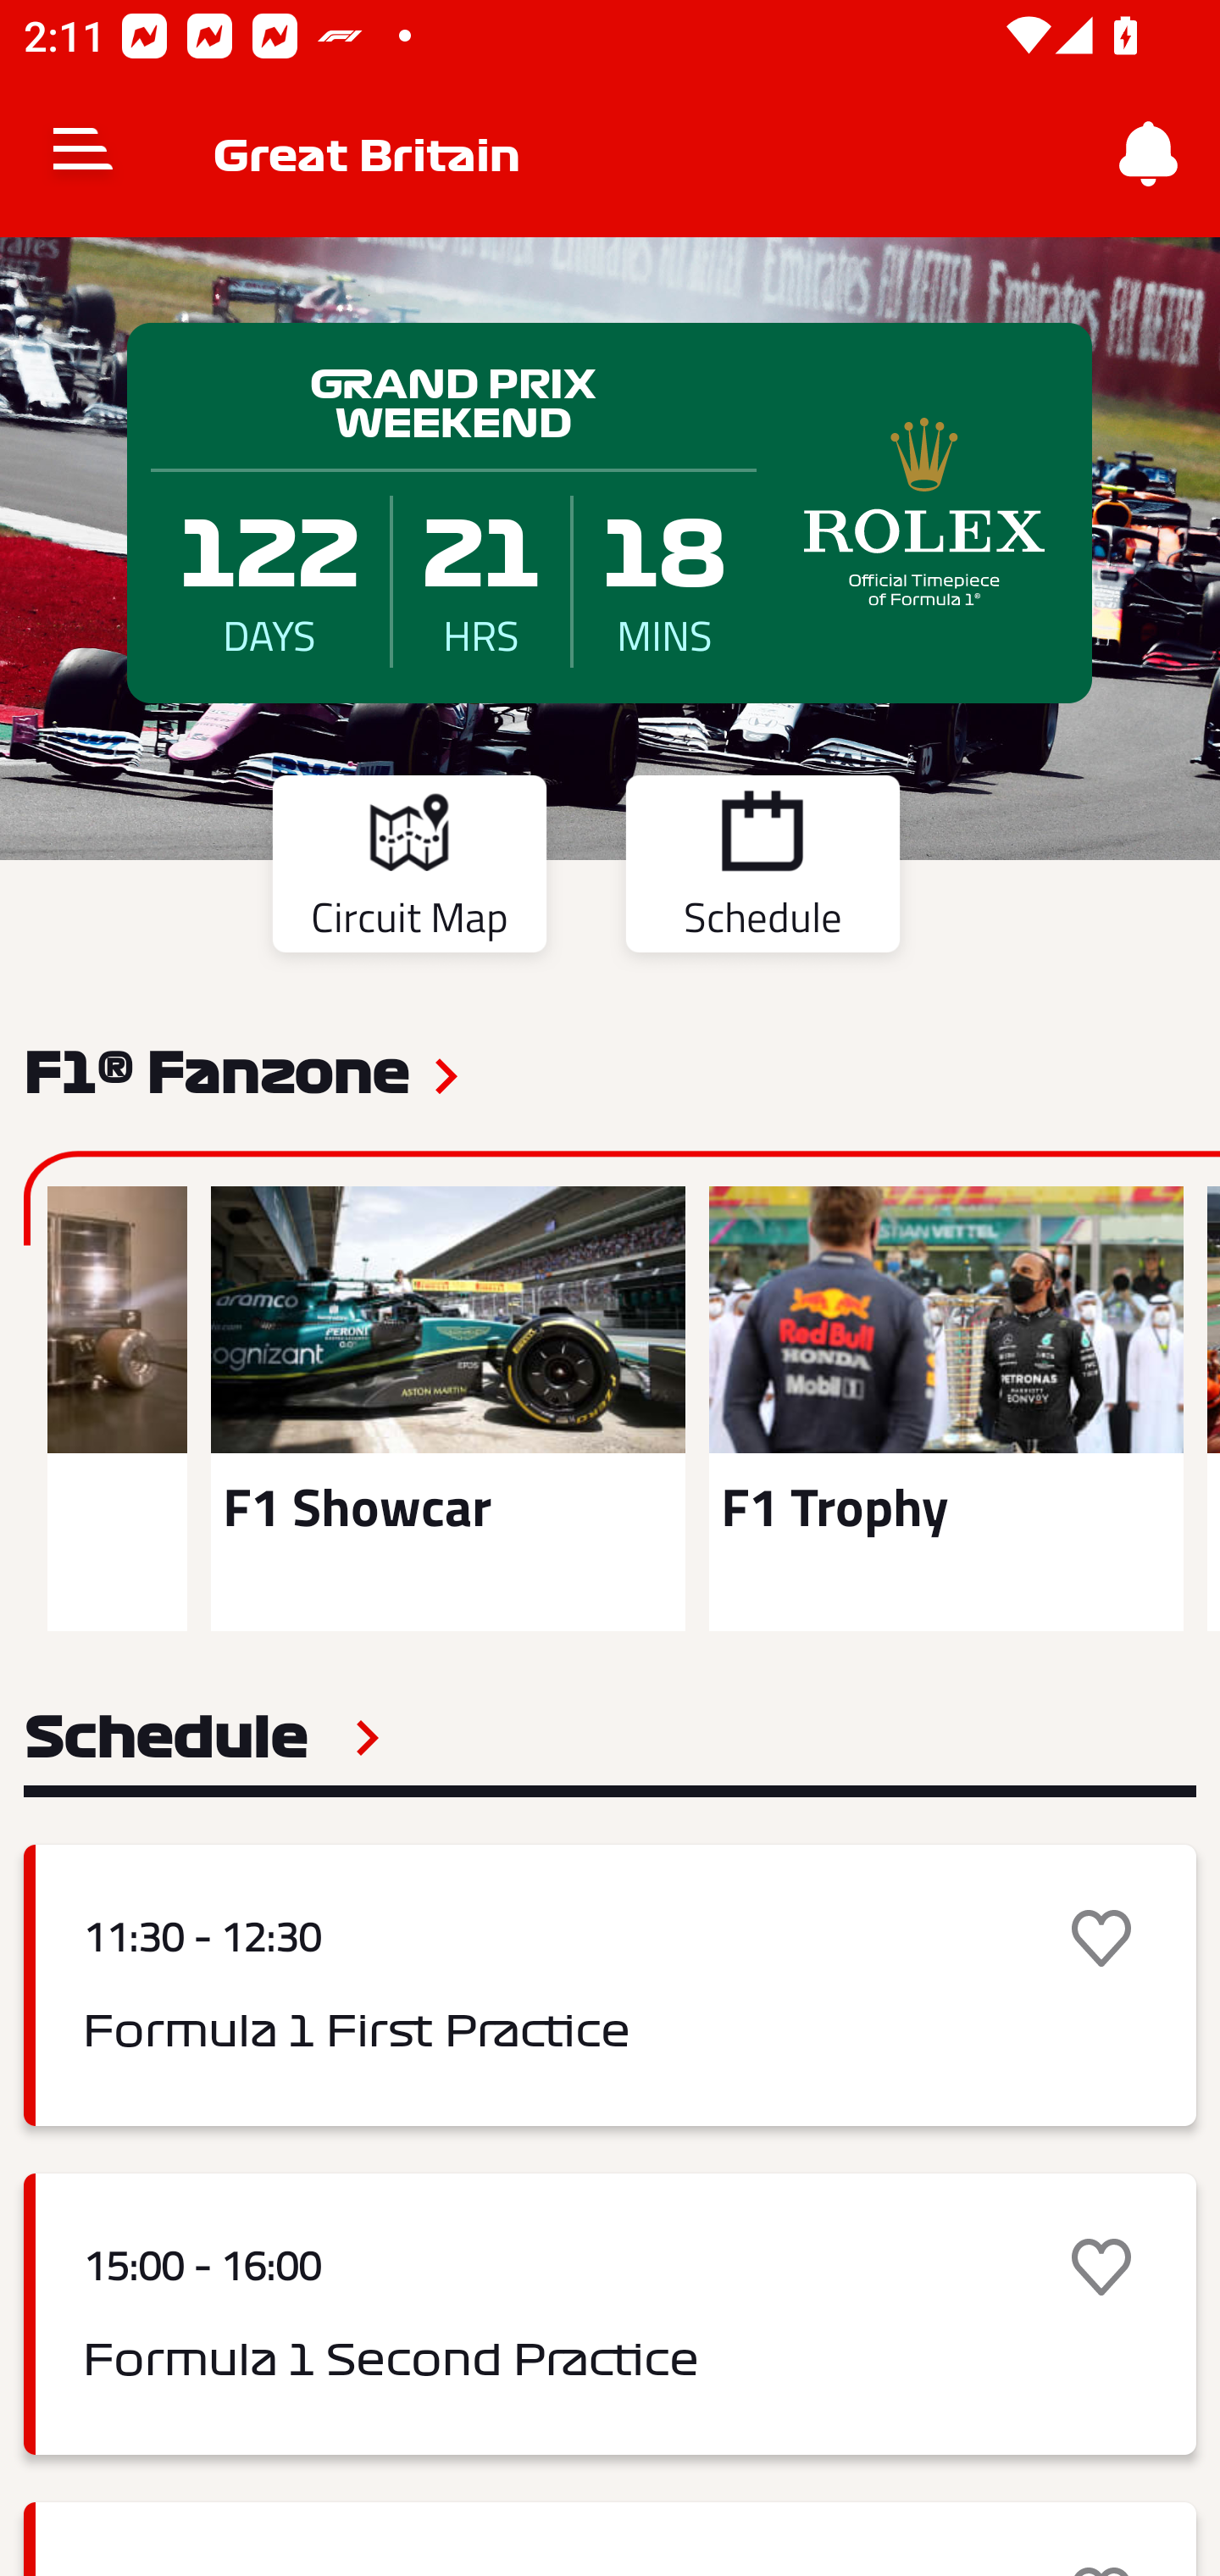 This screenshot has width=1220, height=2576. Describe the element at coordinates (448, 1408) in the screenshot. I see `F1 Showcar` at that location.